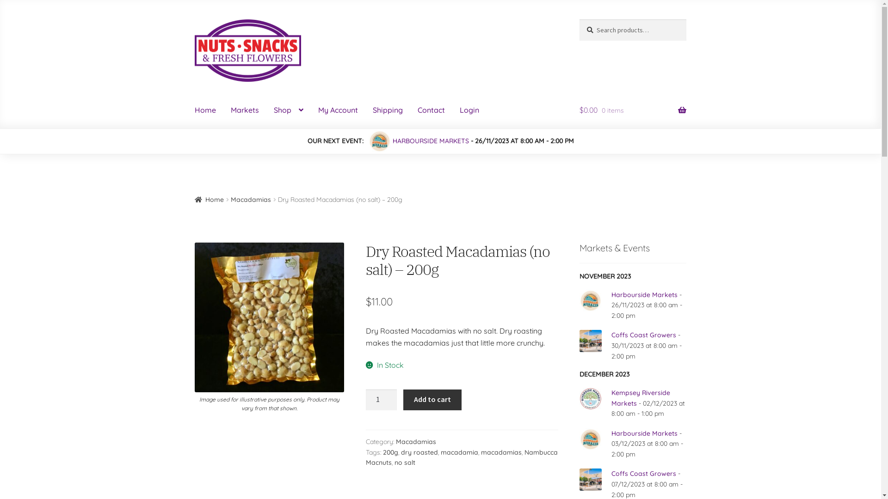  What do you see at coordinates (416, 442) in the screenshot?
I see `Macadamias` at bounding box center [416, 442].